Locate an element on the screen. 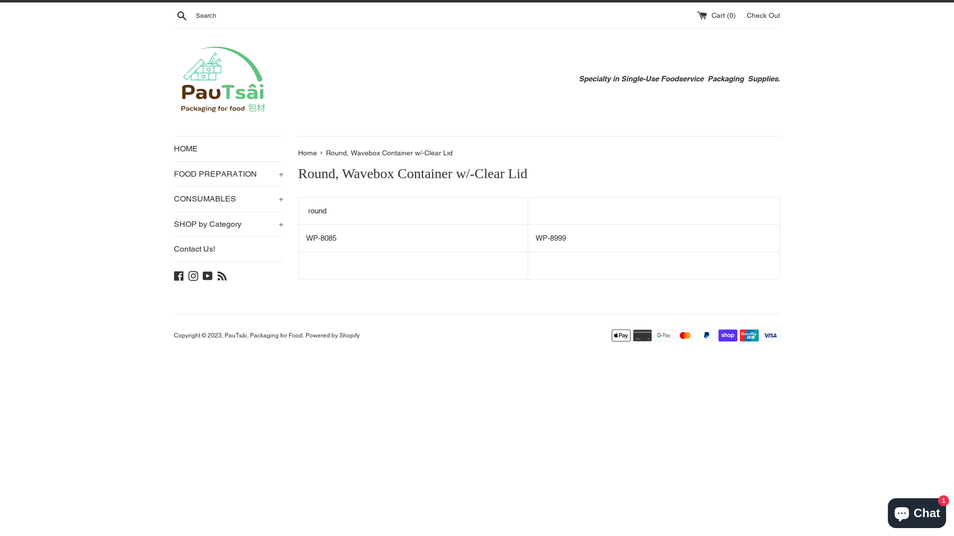 This screenshot has height=536, width=954. Check Out is located at coordinates (763, 15).